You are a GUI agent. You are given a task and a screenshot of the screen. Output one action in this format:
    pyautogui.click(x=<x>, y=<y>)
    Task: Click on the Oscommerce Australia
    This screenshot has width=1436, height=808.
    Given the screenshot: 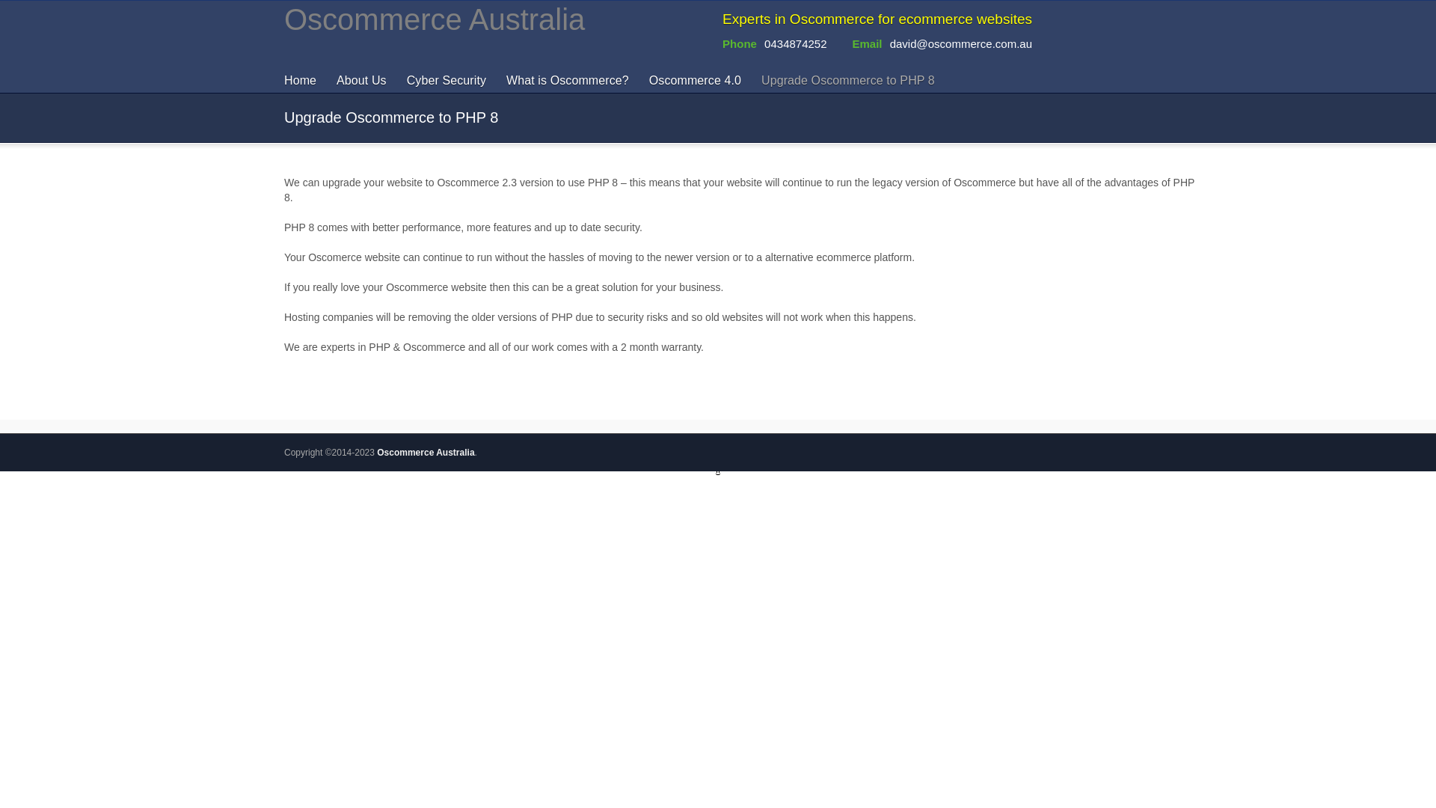 What is the action you would take?
    pyautogui.click(x=425, y=453)
    